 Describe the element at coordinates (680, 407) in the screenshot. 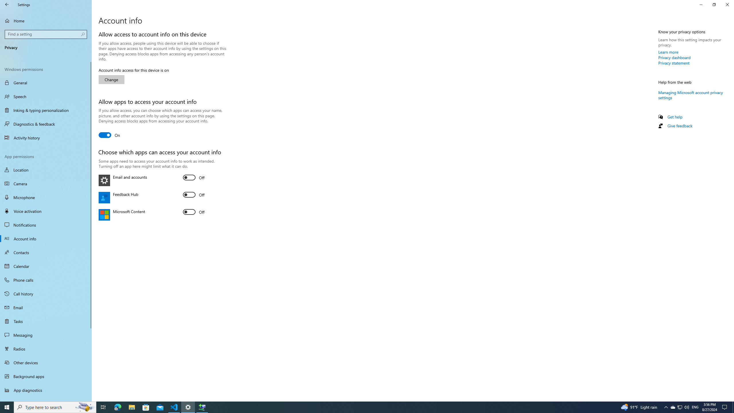

I see `Task View` at that location.